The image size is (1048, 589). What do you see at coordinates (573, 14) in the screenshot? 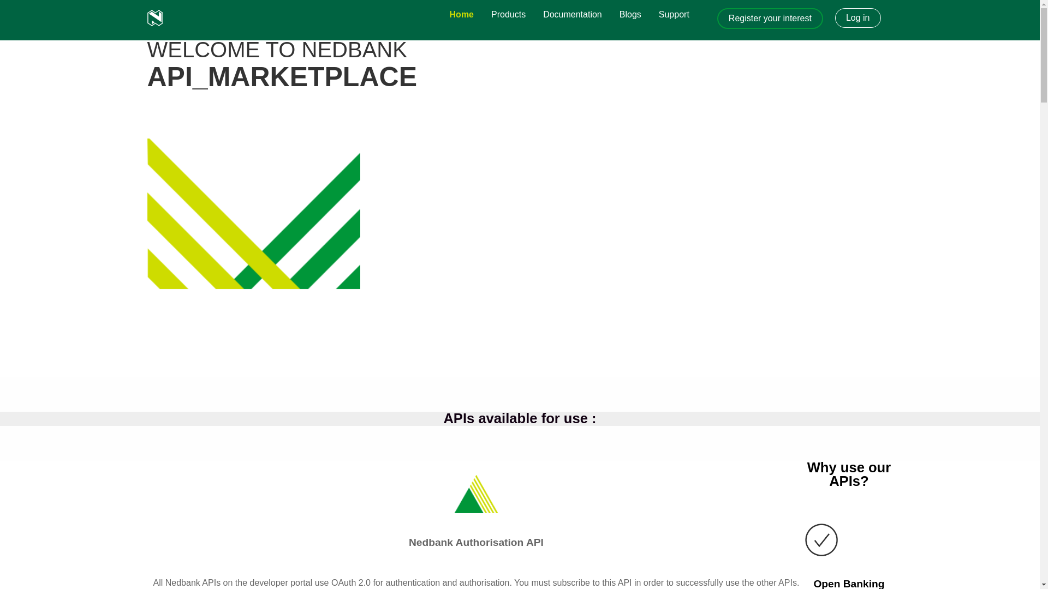
I see `Documentation` at bounding box center [573, 14].